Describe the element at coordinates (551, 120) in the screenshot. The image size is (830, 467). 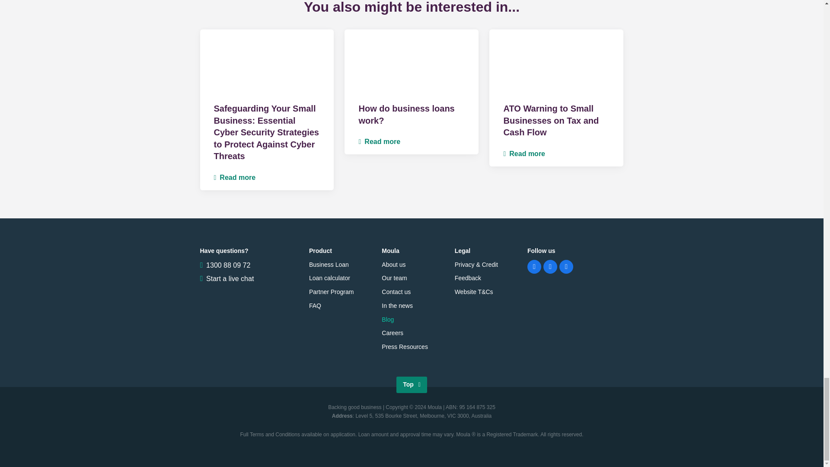
I see `ATO Warning to Small Businesses on Tax and Cash Flow` at that location.